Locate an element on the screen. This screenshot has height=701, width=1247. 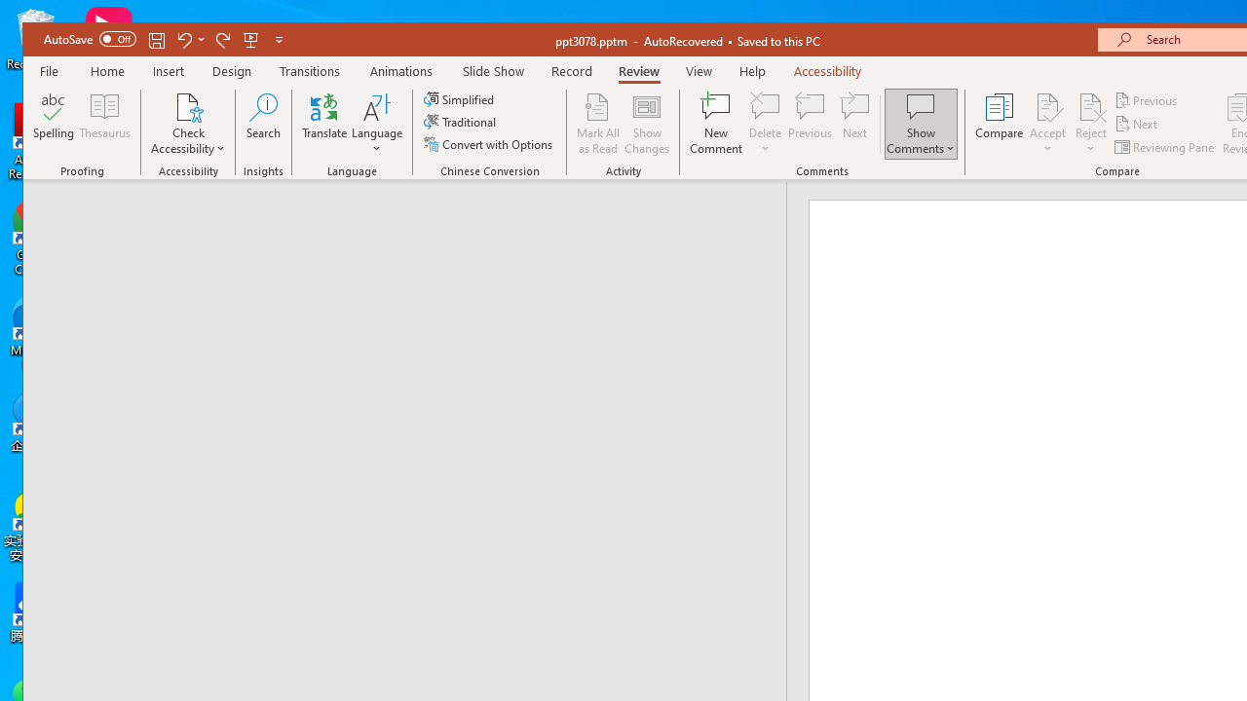
Mark All as Read is located at coordinates (598, 124).